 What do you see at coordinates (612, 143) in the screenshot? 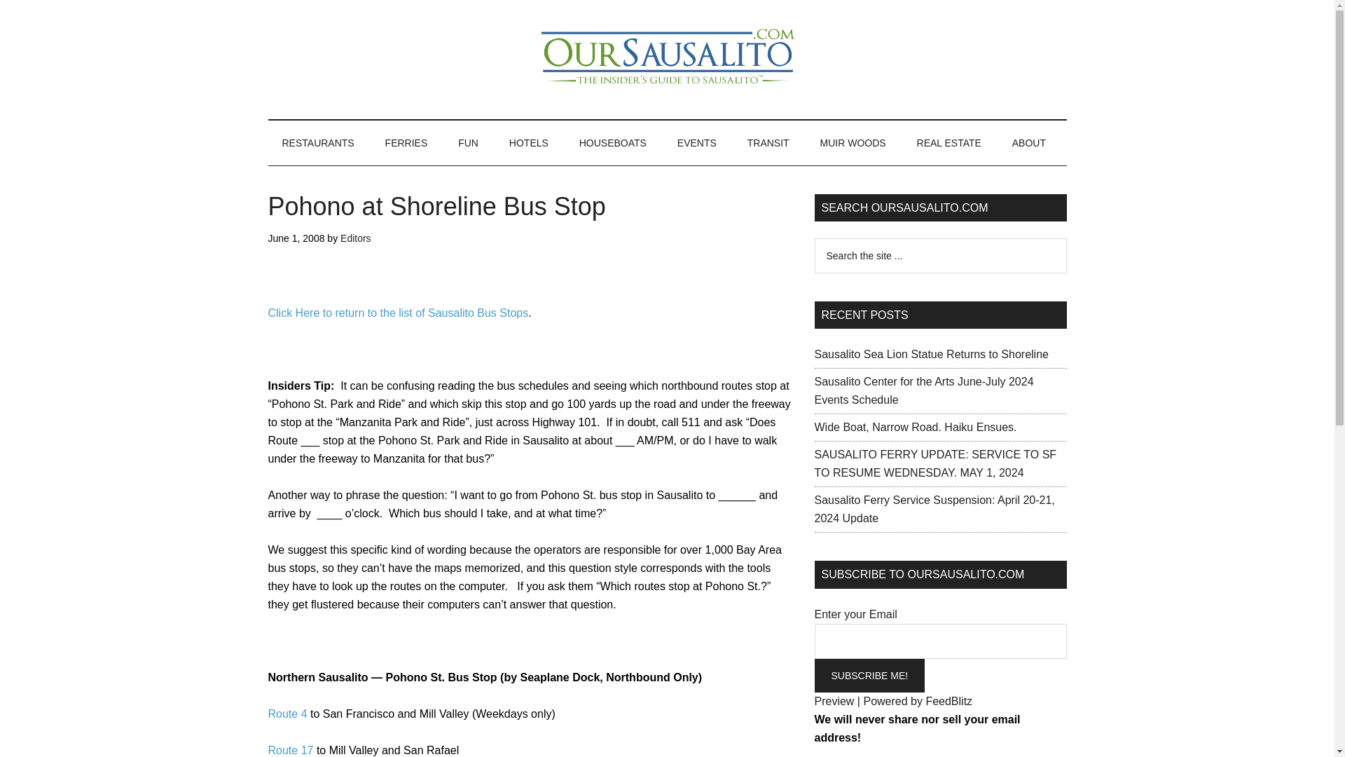
I see `HOUSEBOATS` at bounding box center [612, 143].